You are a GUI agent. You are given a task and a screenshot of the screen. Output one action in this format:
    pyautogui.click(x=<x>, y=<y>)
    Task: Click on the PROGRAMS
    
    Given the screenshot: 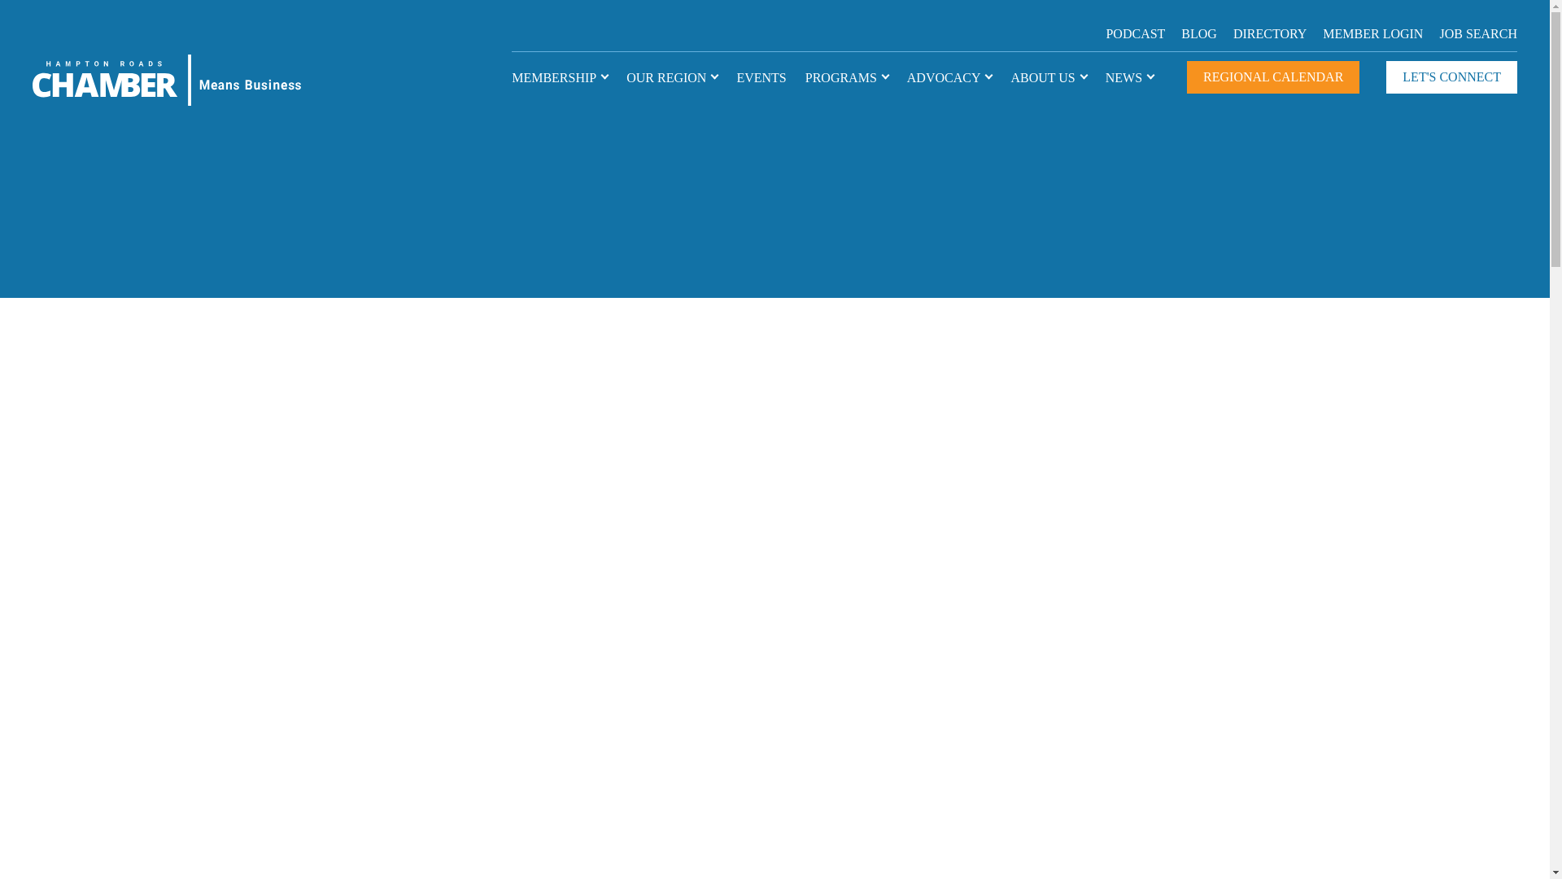 What is the action you would take?
    pyautogui.click(x=841, y=78)
    